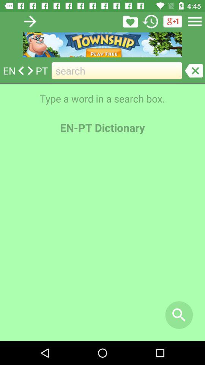 This screenshot has width=205, height=365. What do you see at coordinates (194, 71) in the screenshot?
I see `go do colosed` at bounding box center [194, 71].